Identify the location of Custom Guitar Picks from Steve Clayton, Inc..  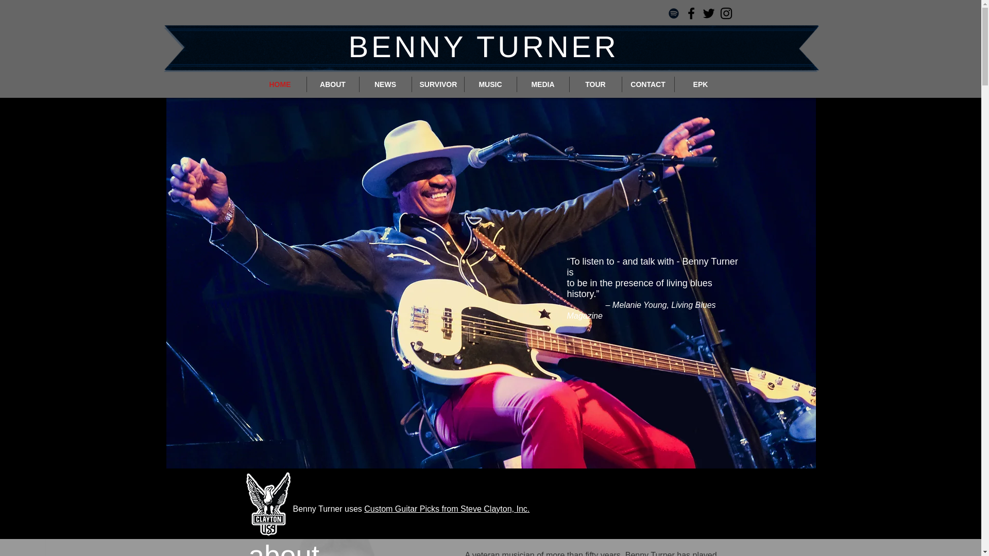
(446, 509).